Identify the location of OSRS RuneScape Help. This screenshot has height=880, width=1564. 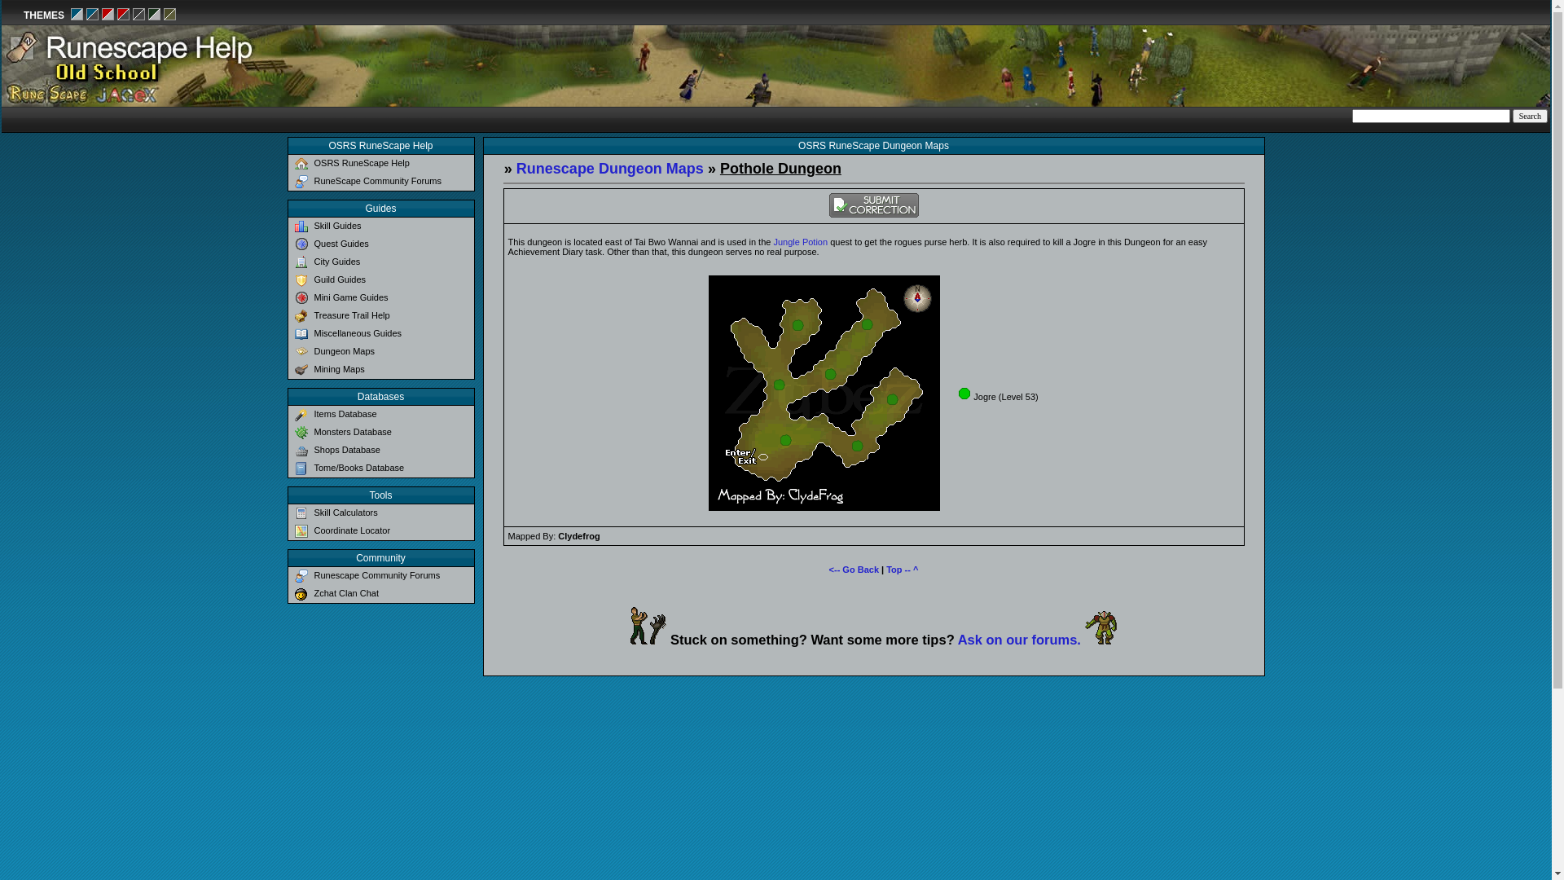
(381, 164).